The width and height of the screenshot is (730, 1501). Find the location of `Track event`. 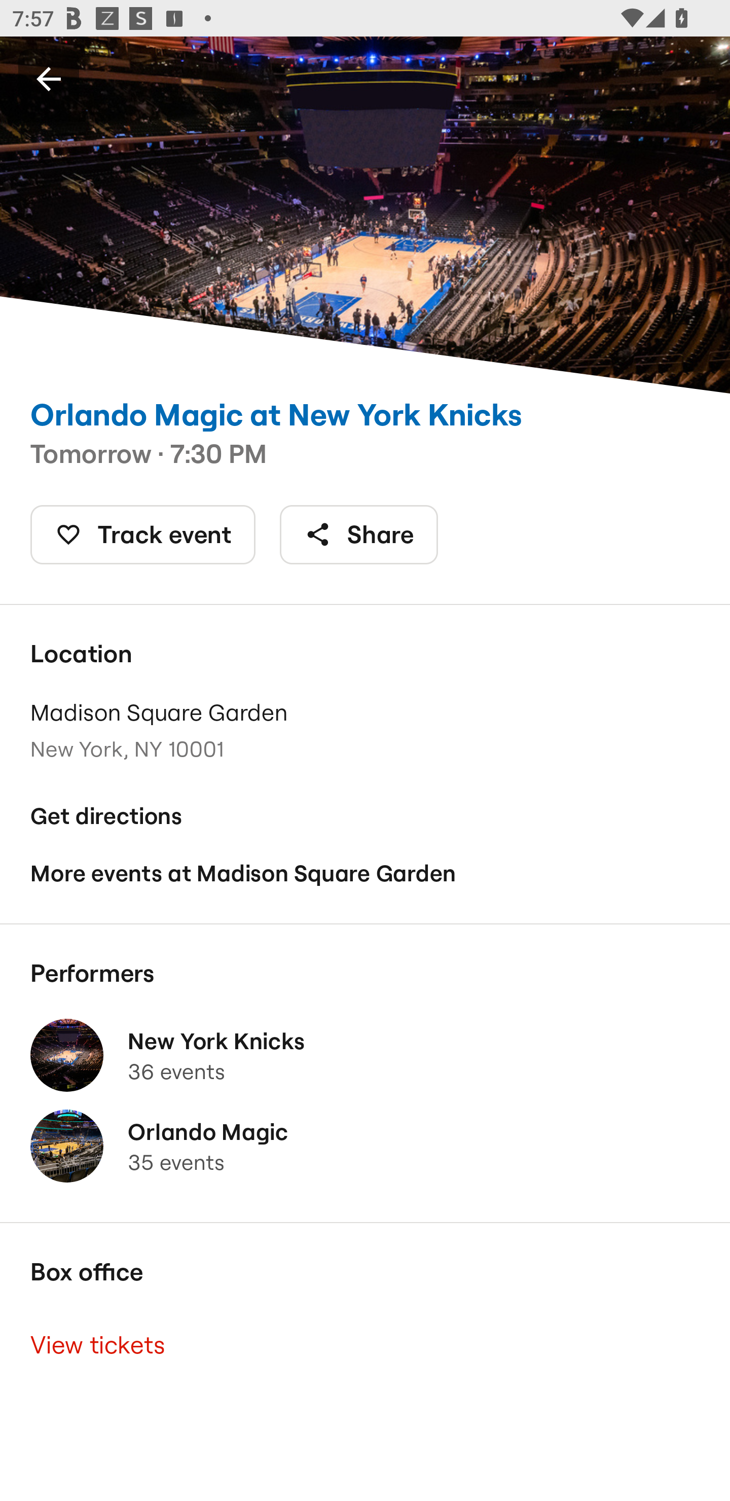

Track event is located at coordinates (143, 534).